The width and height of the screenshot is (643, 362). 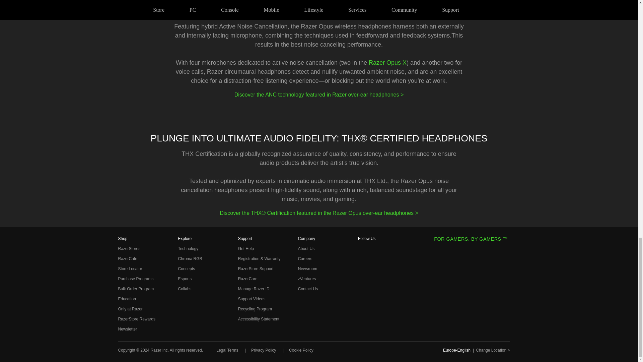 I want to click on TikTok, so click(x=362, y=305).